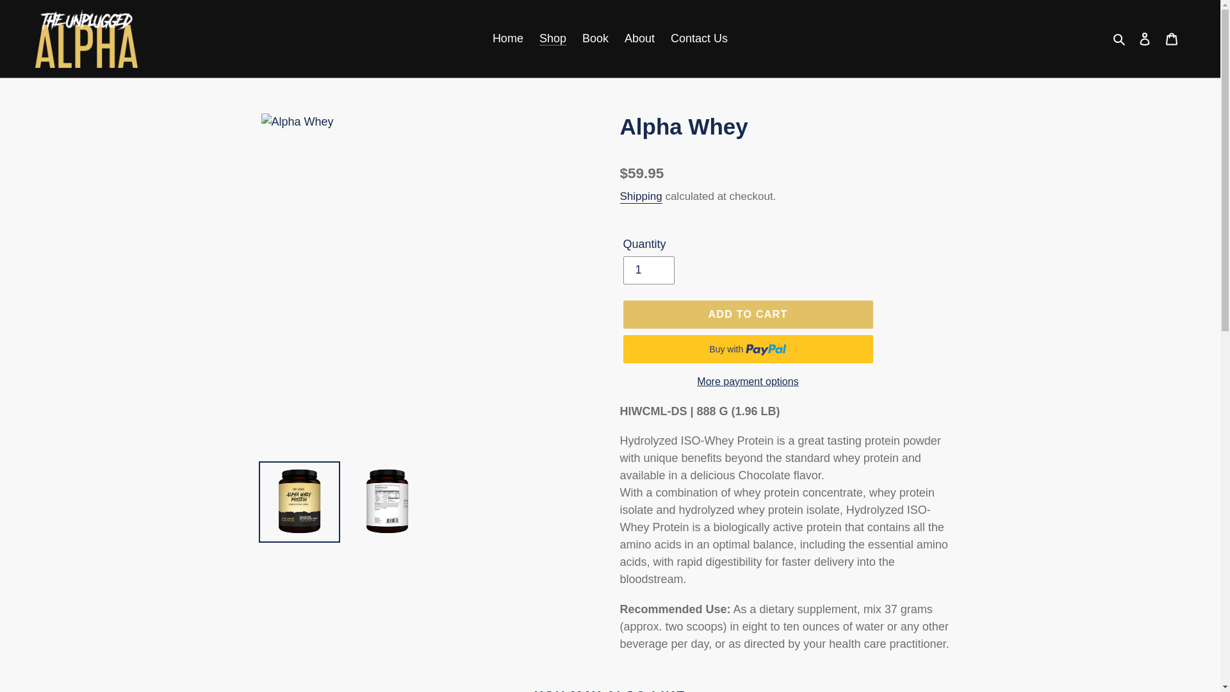  What do you see at coordinates (641, 197) in the screenshot?
I see `Shipping` at bounding box center [641, 197].